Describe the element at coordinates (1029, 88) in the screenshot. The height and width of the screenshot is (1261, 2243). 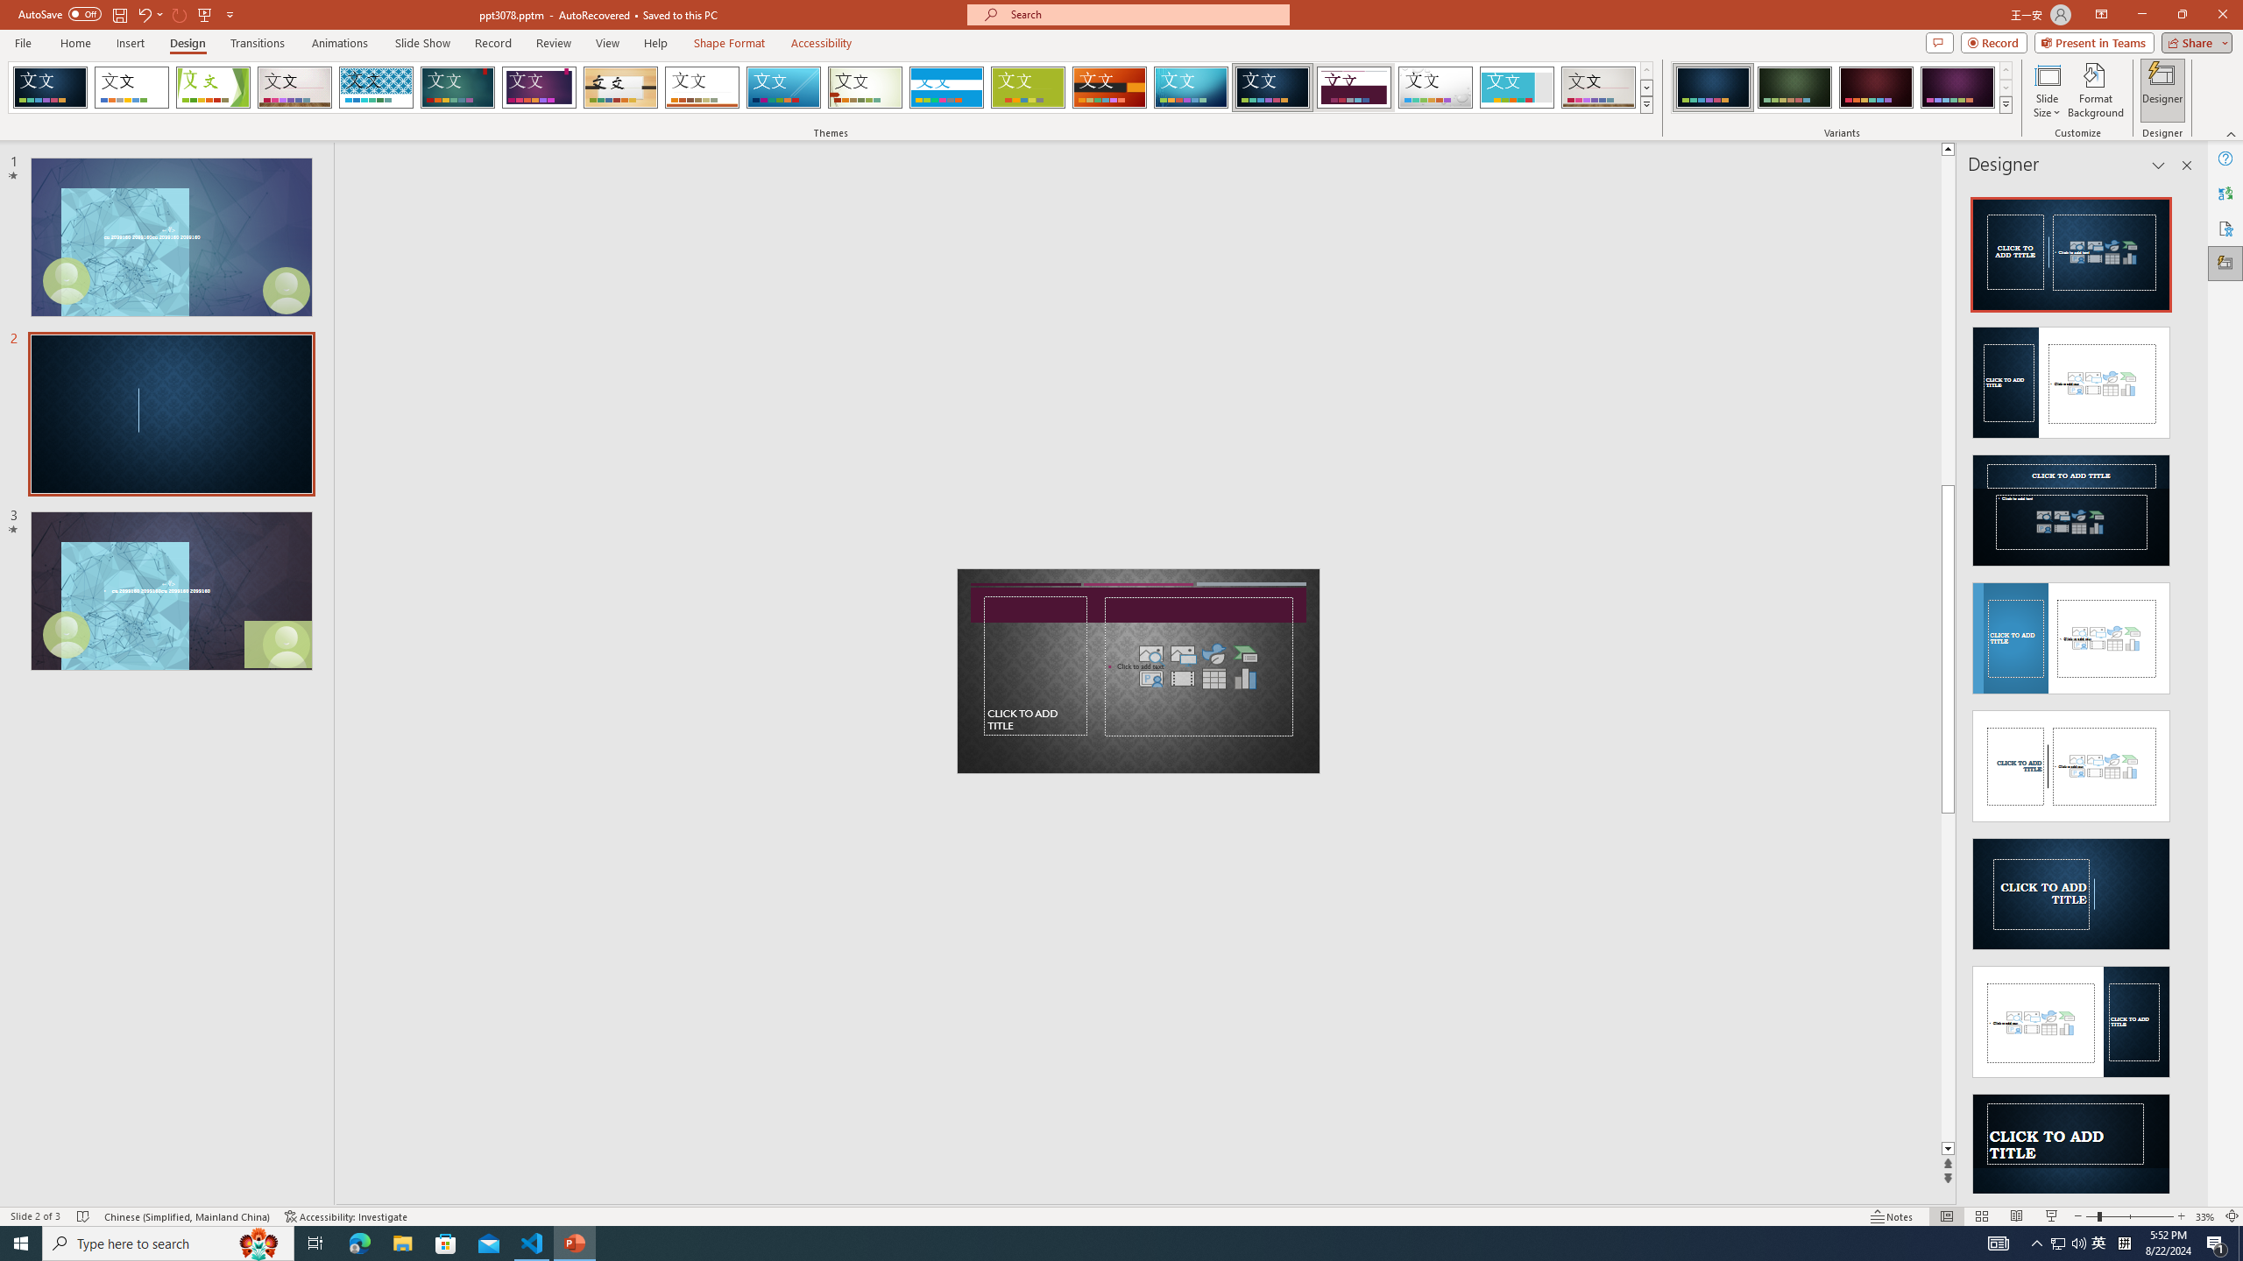
I see `Basis` at that location.